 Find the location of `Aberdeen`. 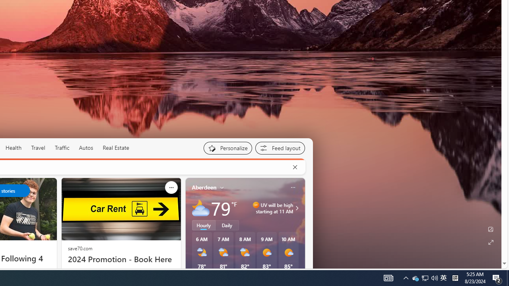

Aberdeen is located at coordinates (204, 187).